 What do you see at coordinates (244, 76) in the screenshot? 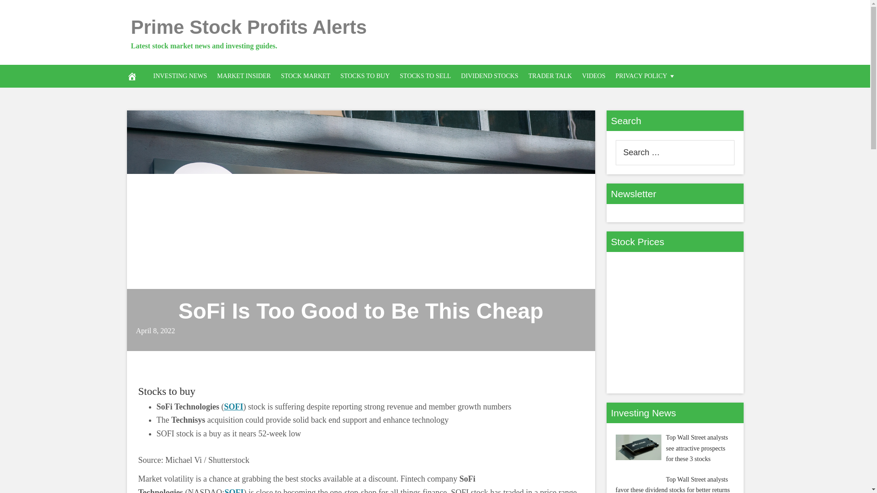
I see `MARKET INSIDER` at bounding box center [244, 76].